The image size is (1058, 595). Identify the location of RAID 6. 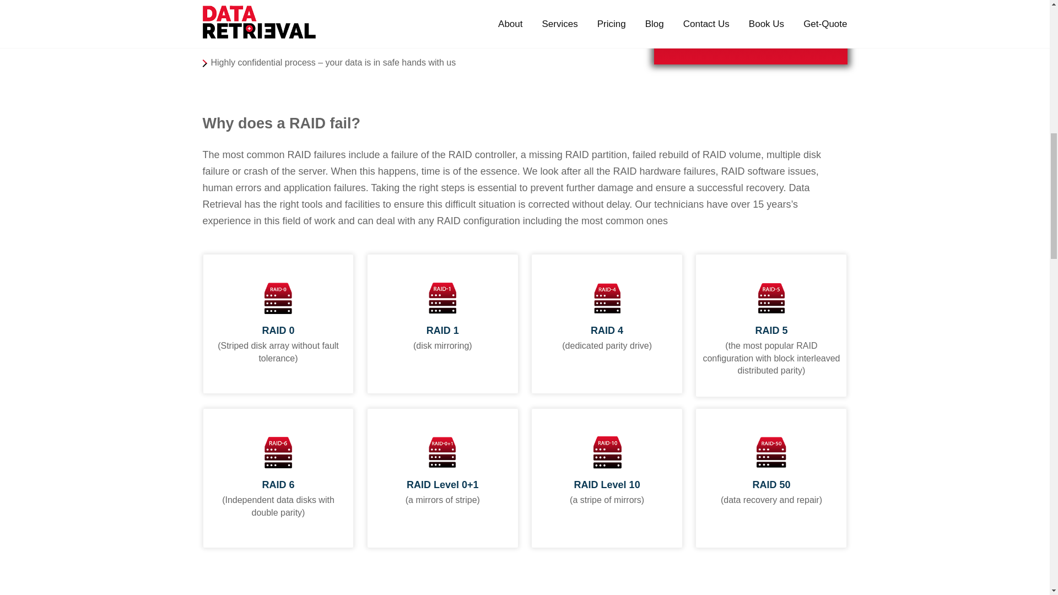
(278, 485).